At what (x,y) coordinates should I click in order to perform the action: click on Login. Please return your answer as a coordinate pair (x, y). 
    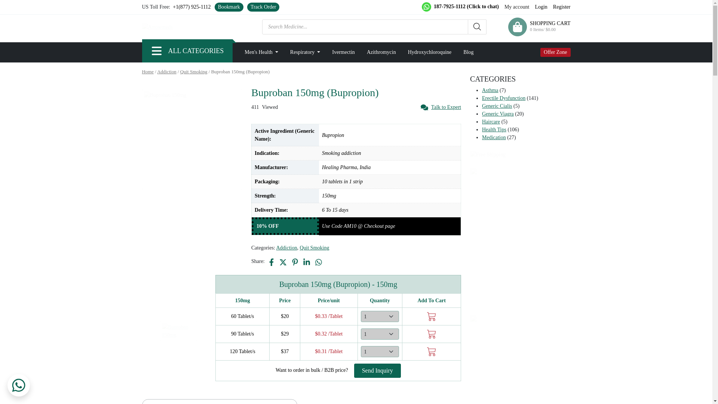
    Looking at the image, I should click on (541, 7).